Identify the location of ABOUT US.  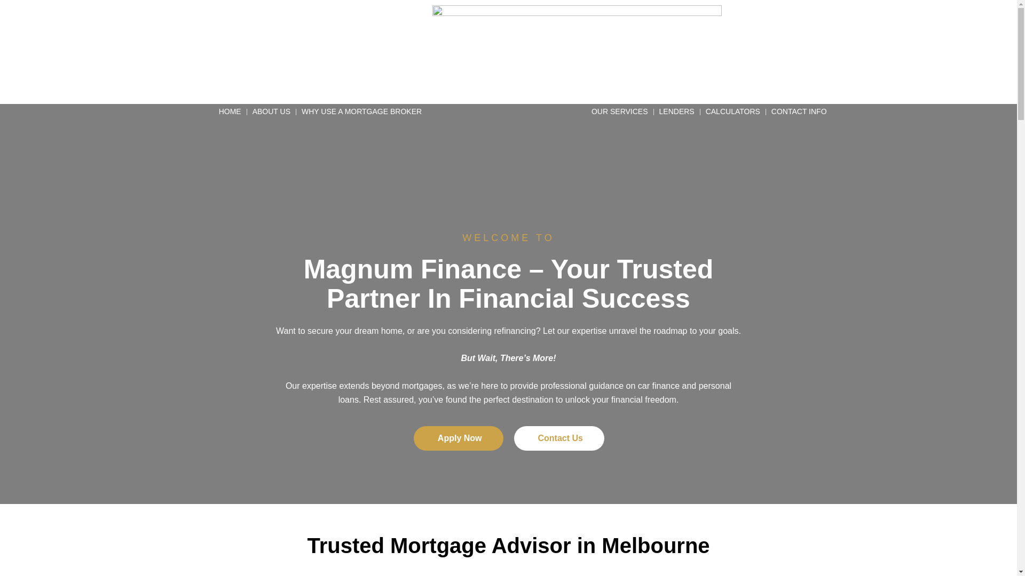
(271, 112).